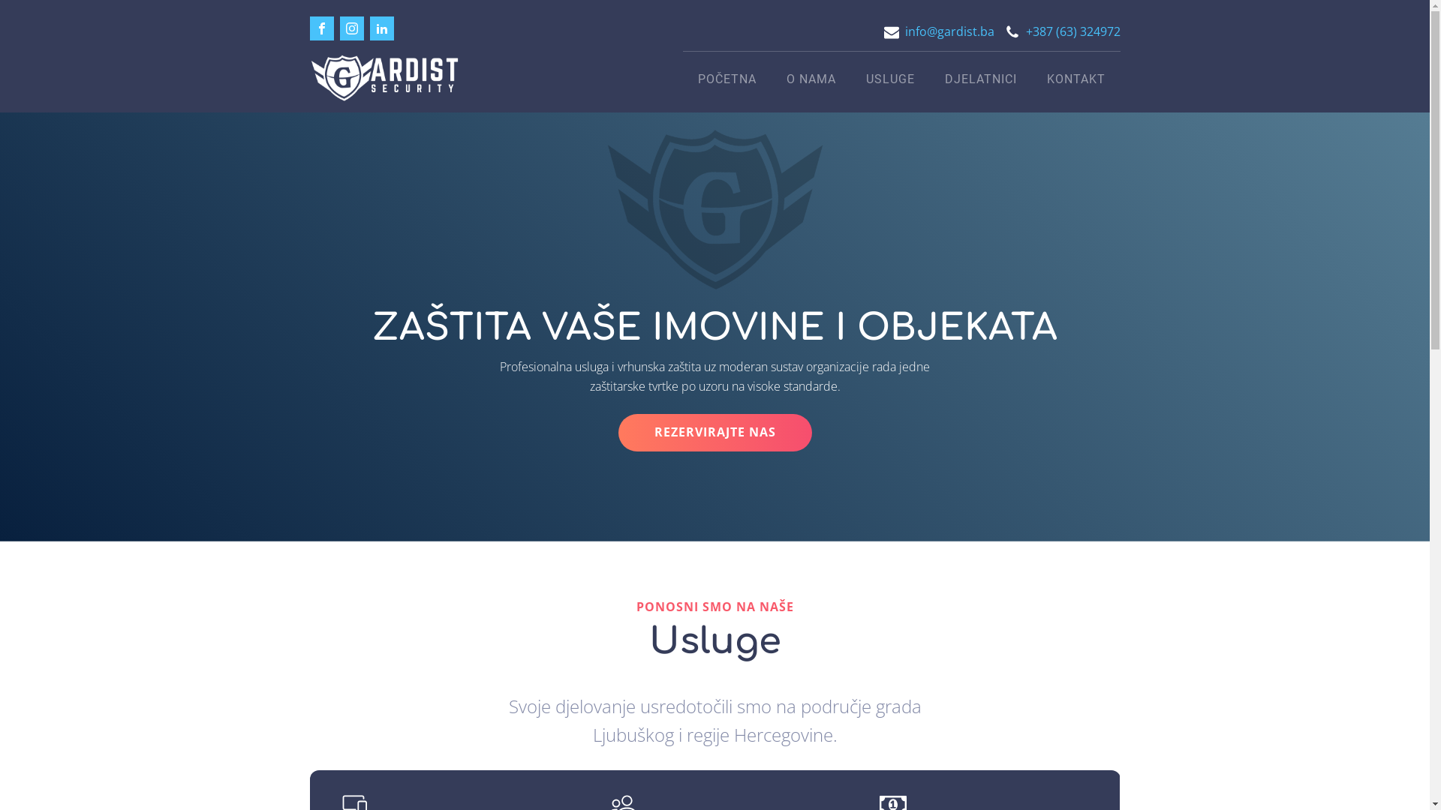 The width and height of the screenshot is (1441, 810). What do you see at coordinates (715, 433) in the screenshot?
I see `REZERVIRAJTE NAS` at bounding box center [715, 433].